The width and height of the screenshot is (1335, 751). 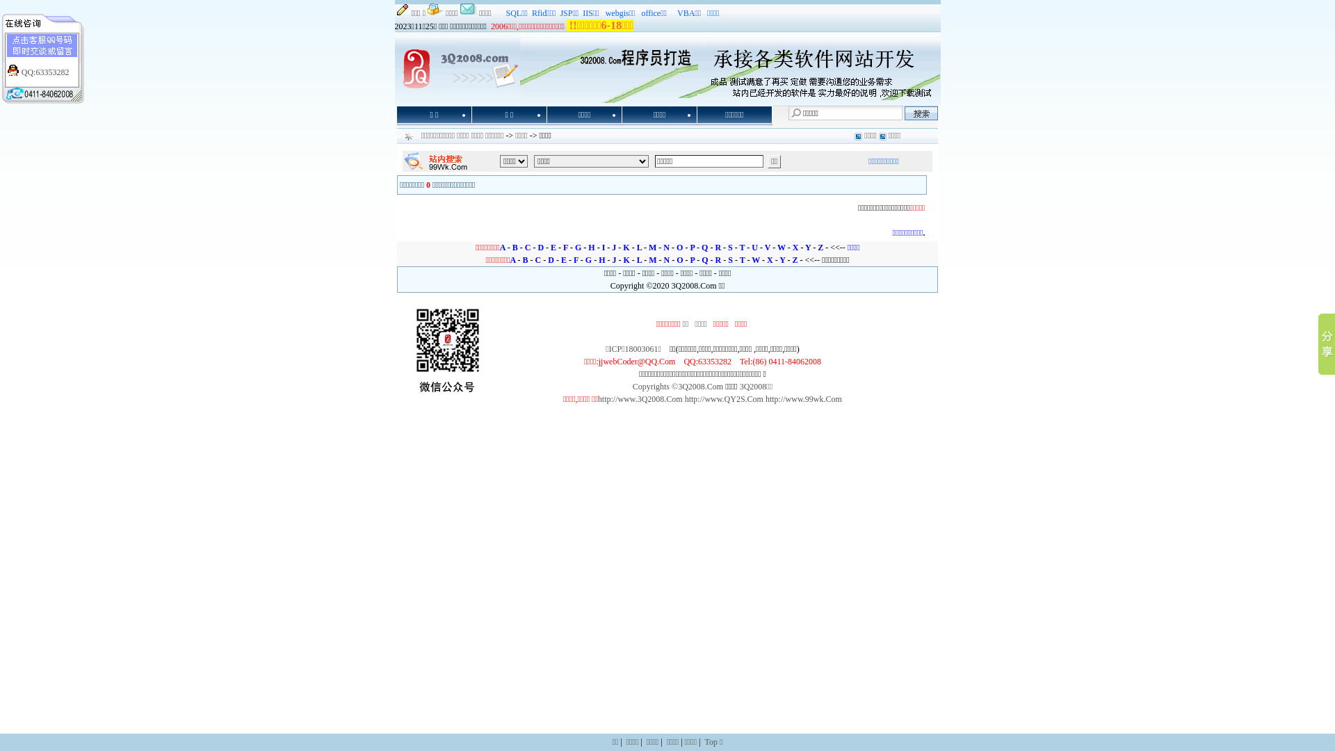 What do you see at coordinates (626, 260) in the screenshot?
I see `K` at bounding box center [626, 260].